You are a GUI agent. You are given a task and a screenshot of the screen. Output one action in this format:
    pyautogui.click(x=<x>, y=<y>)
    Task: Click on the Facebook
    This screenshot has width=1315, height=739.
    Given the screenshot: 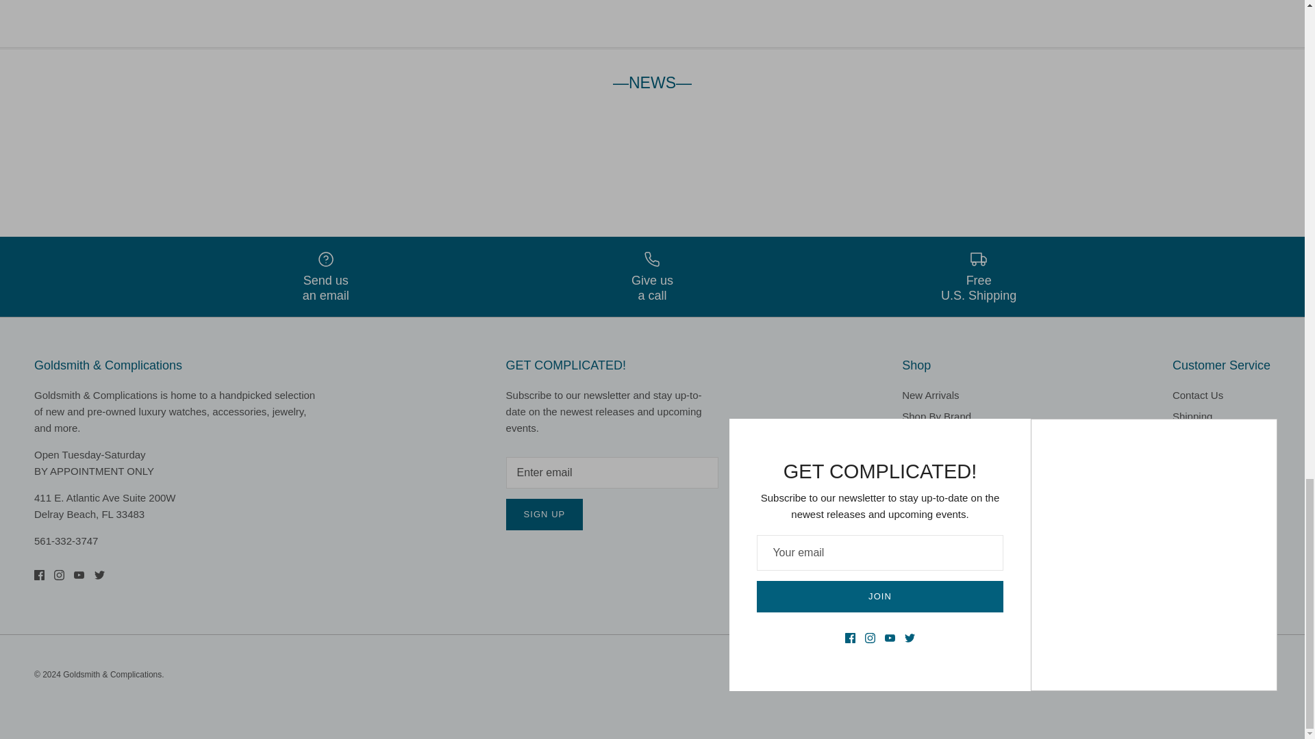 What is the action you would take?
    pyautogui.click(x=39, y=575)
    